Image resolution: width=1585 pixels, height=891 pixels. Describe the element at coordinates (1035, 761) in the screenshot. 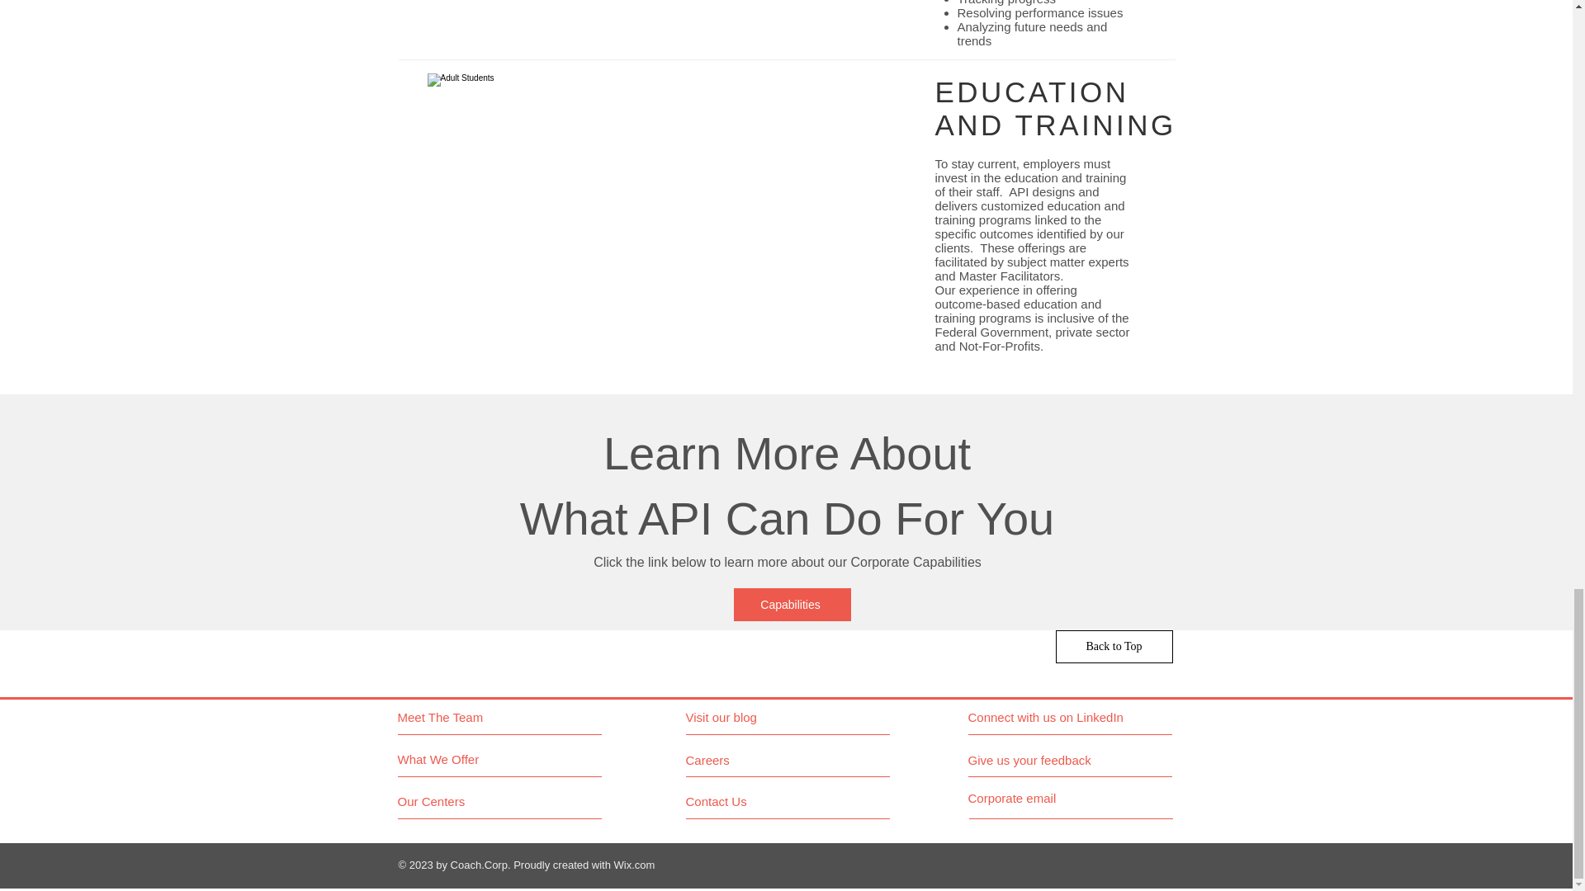

I see `Give us your feedback` at that location.